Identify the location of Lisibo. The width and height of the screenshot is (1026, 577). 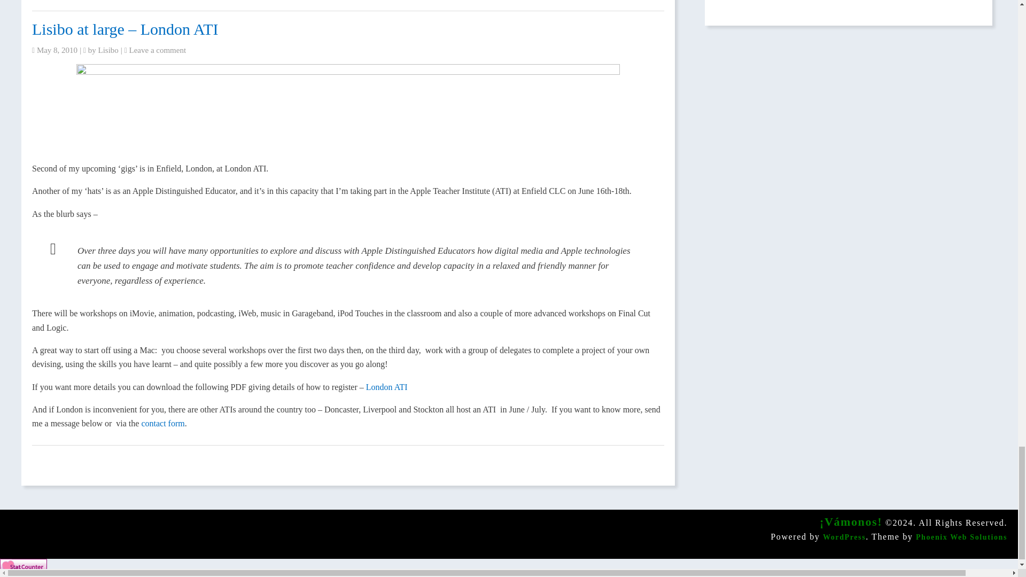
(108, 50).